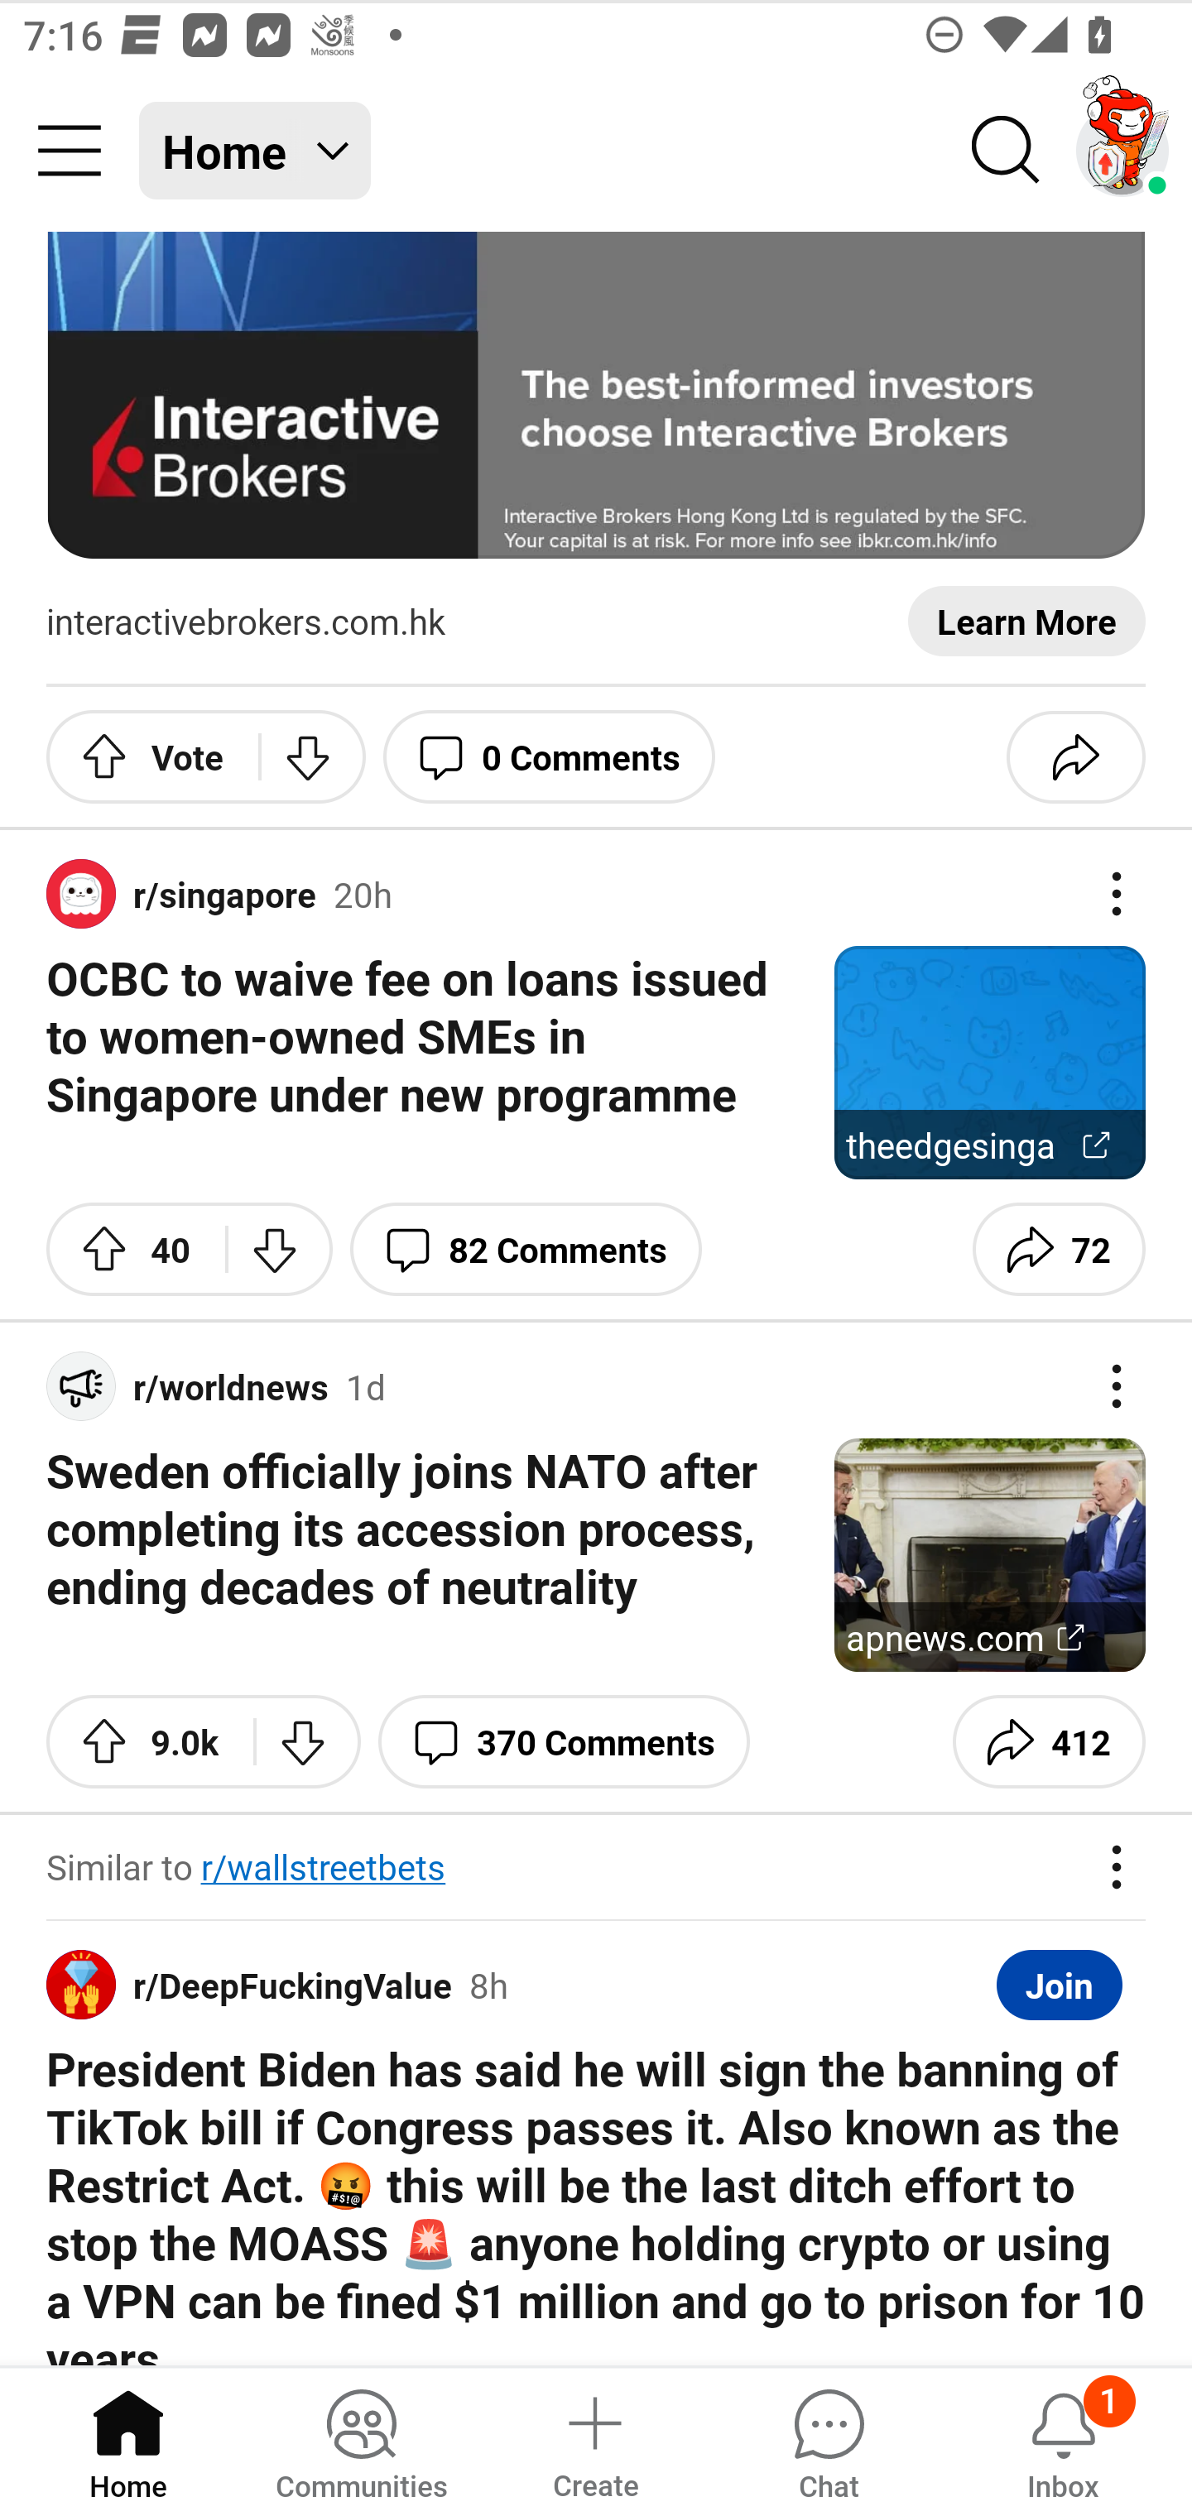 This screenshot has width=1192, height=2516. What do you see at coordinates (128, 2440) in the screenshot?
I see `Home` at bounding box center [128, 2440].